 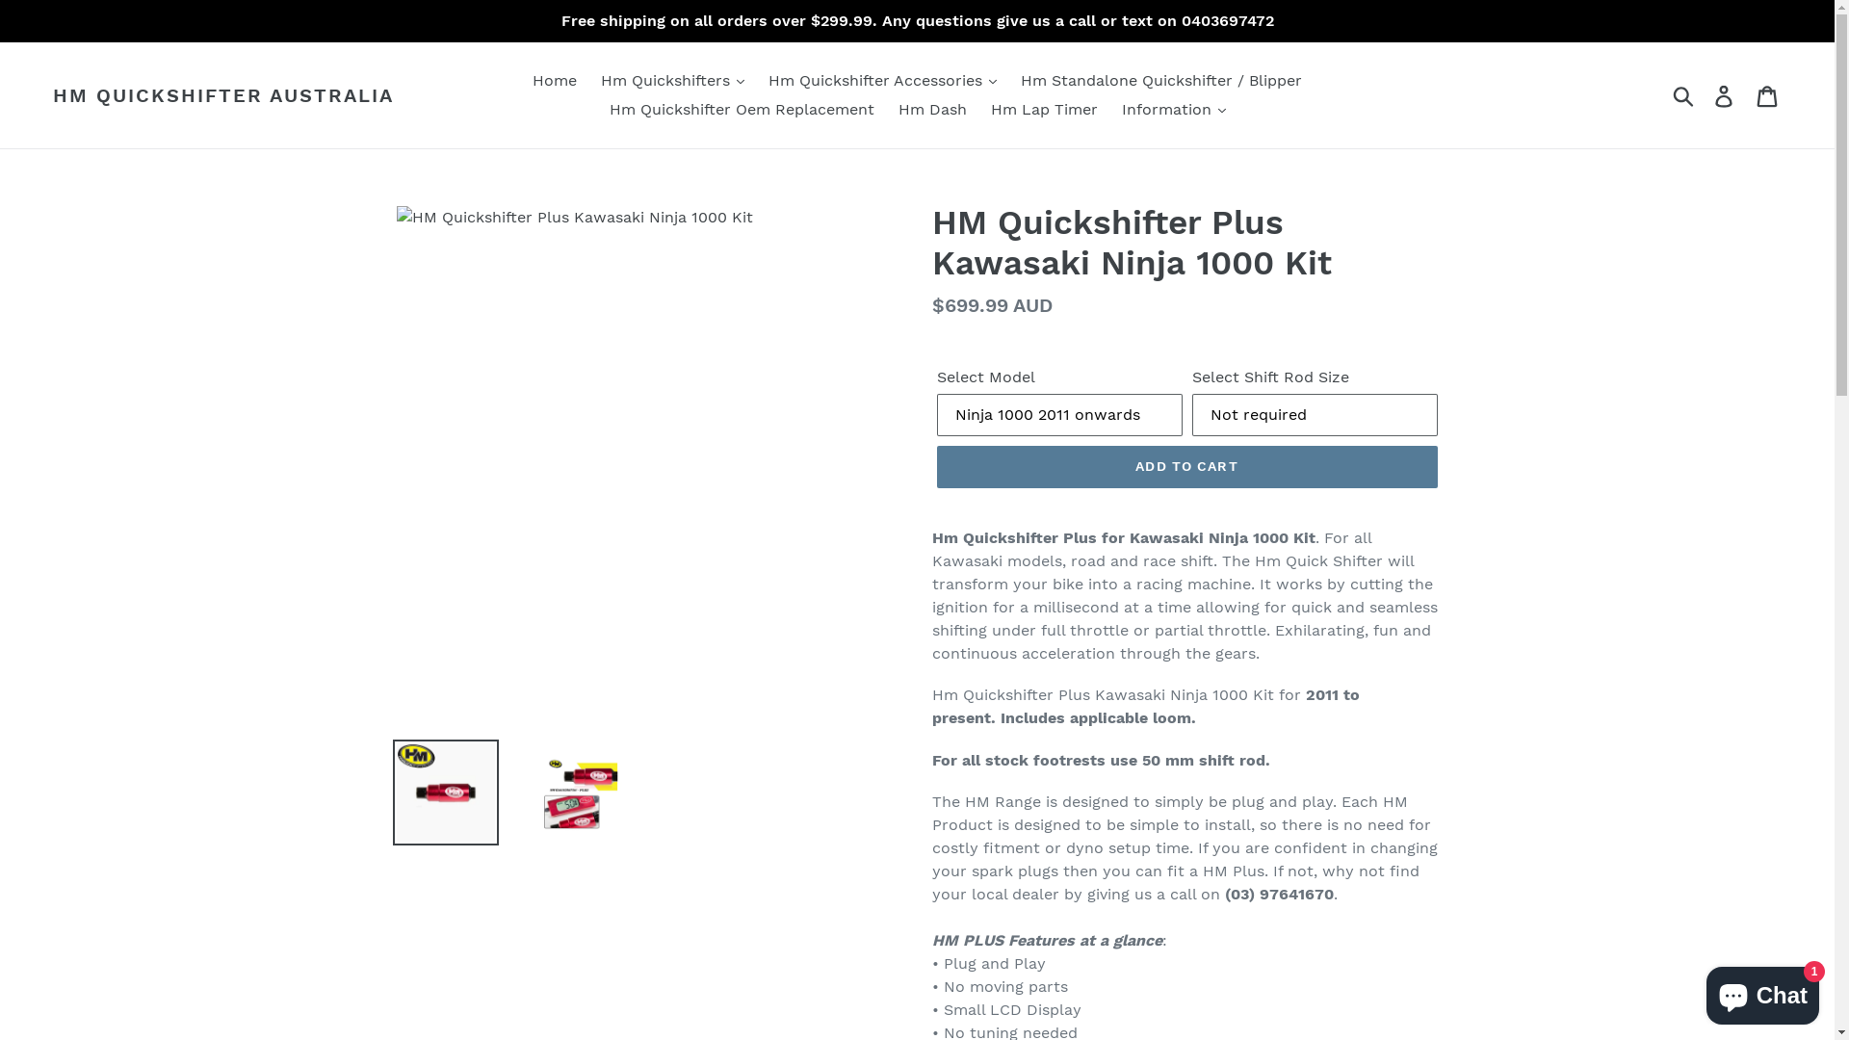 What do you see at coordinates (1043, 110) in the screenshot?
I see `Hm Lap Timer` at bounding box center [1043, 110].